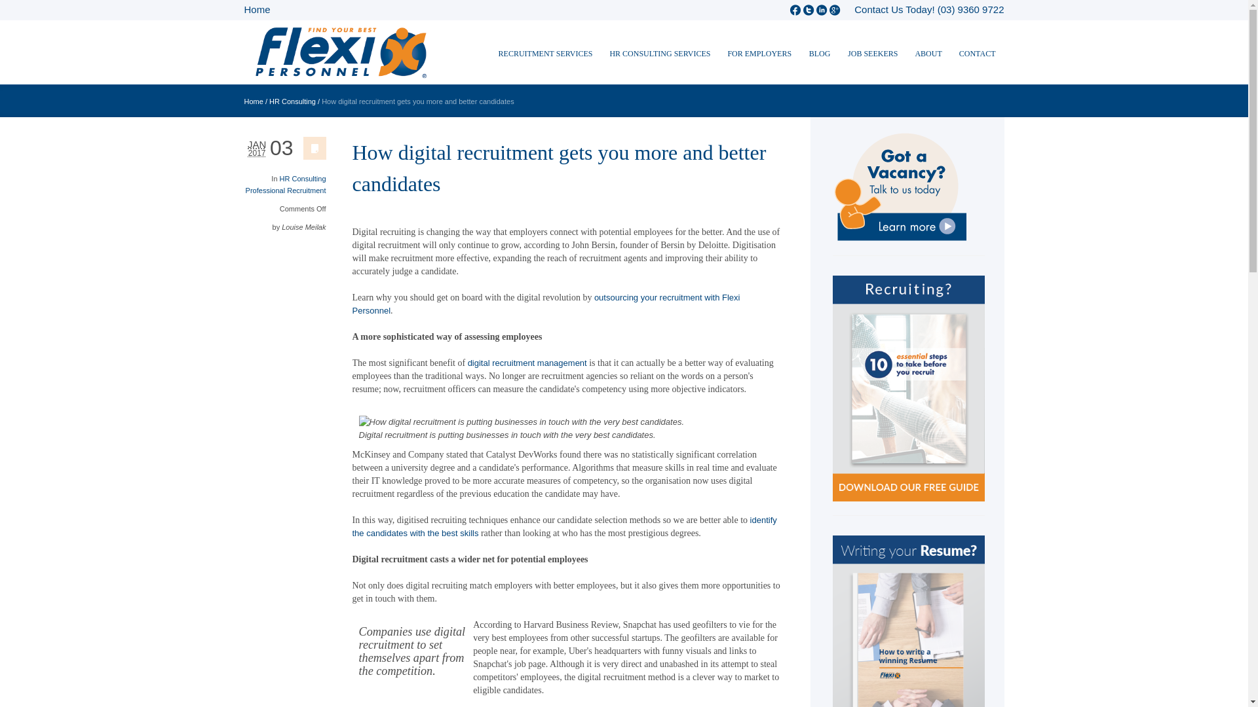 Image resolution: width=1258 pixels, height=707 pixels. I want to click on RECRUITMENT SERVICES, so click(545, 52).